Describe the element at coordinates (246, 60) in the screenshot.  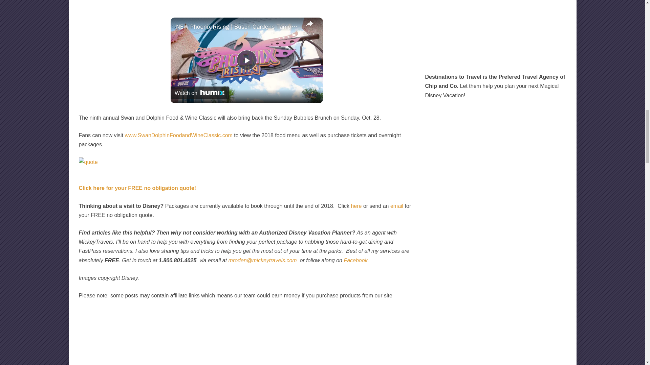
I see `Play Video` at that location.